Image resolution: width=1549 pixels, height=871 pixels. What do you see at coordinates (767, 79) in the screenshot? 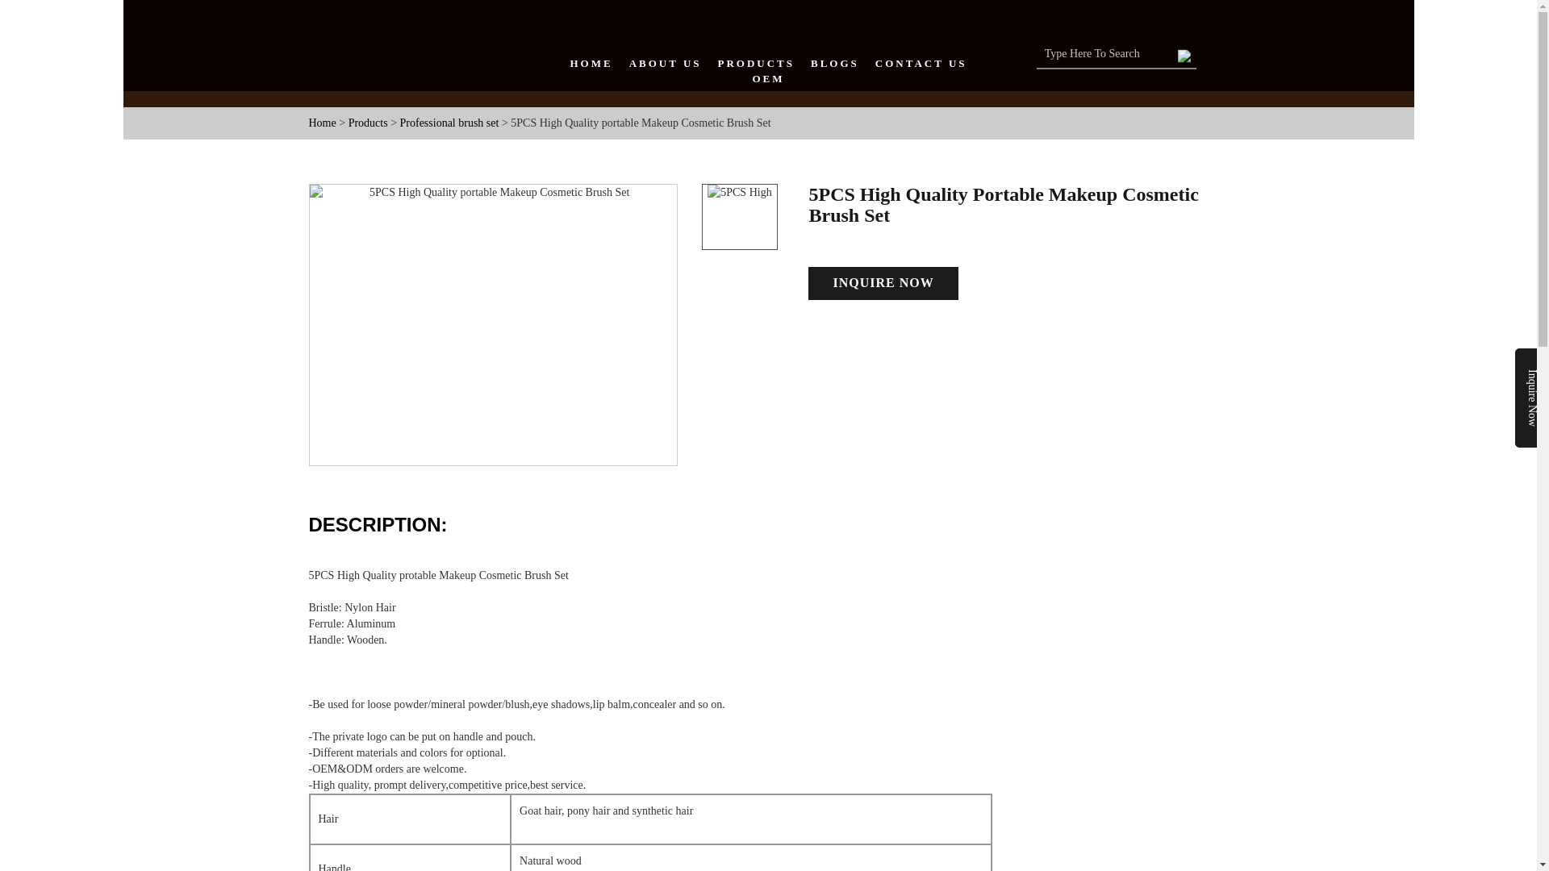
I see `OEM` at bounding box center [767, 79].